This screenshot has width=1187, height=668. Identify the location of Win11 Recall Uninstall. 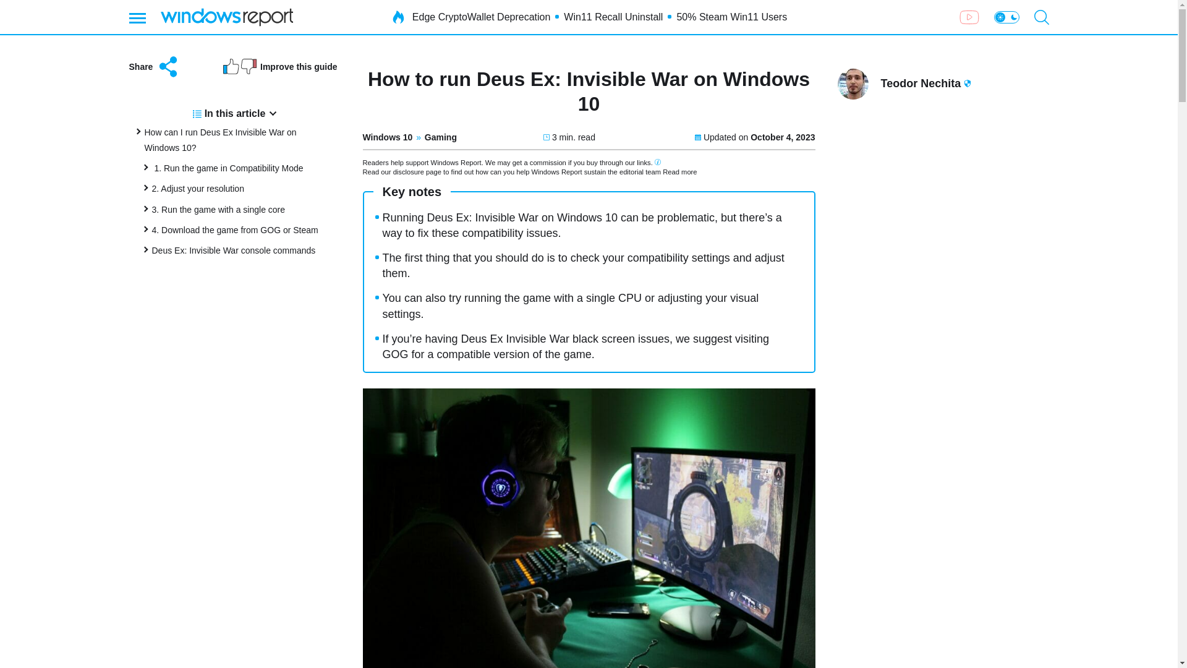
(613, 17).